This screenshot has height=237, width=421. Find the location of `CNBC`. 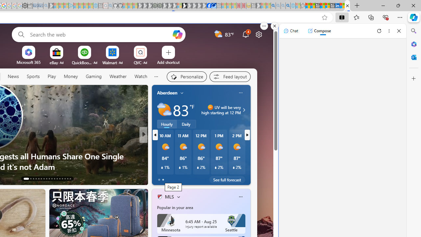

CNBC is located at coordinates (157, 145).